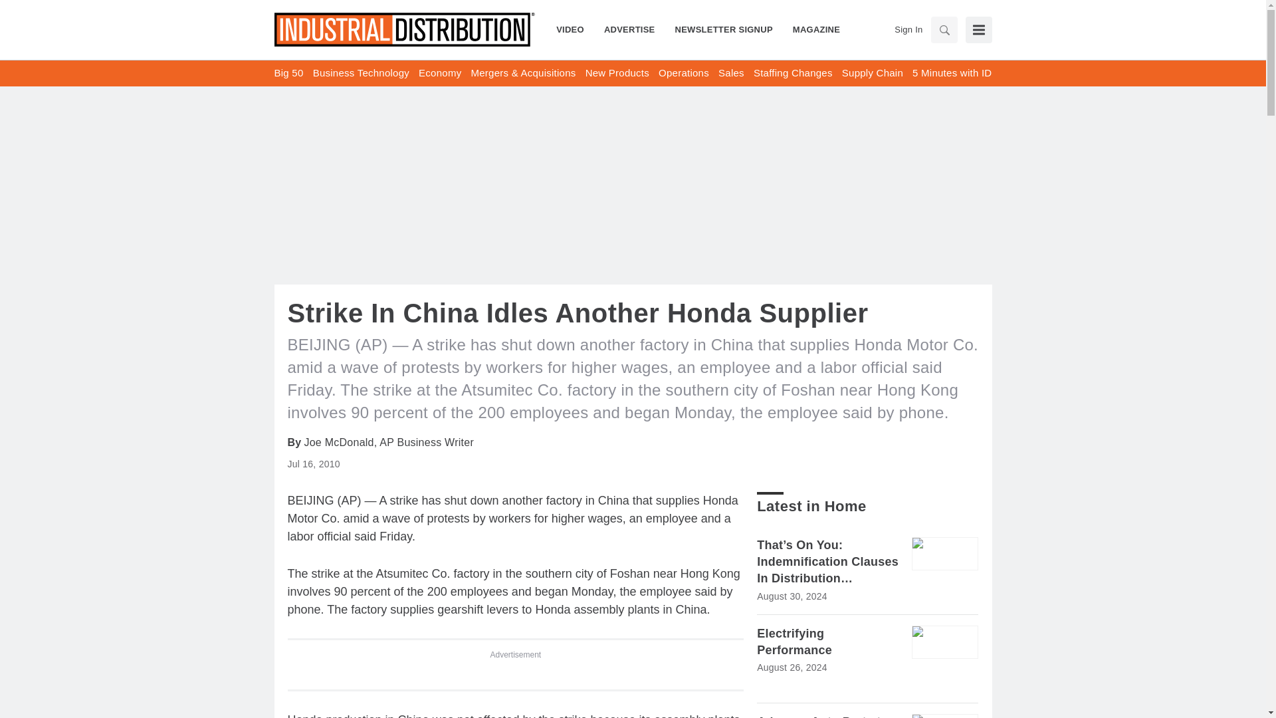  What do you see at coordinates (811, 29) in the screenshot?
I see `MAGAZINE` at bounding box center [811, 29].